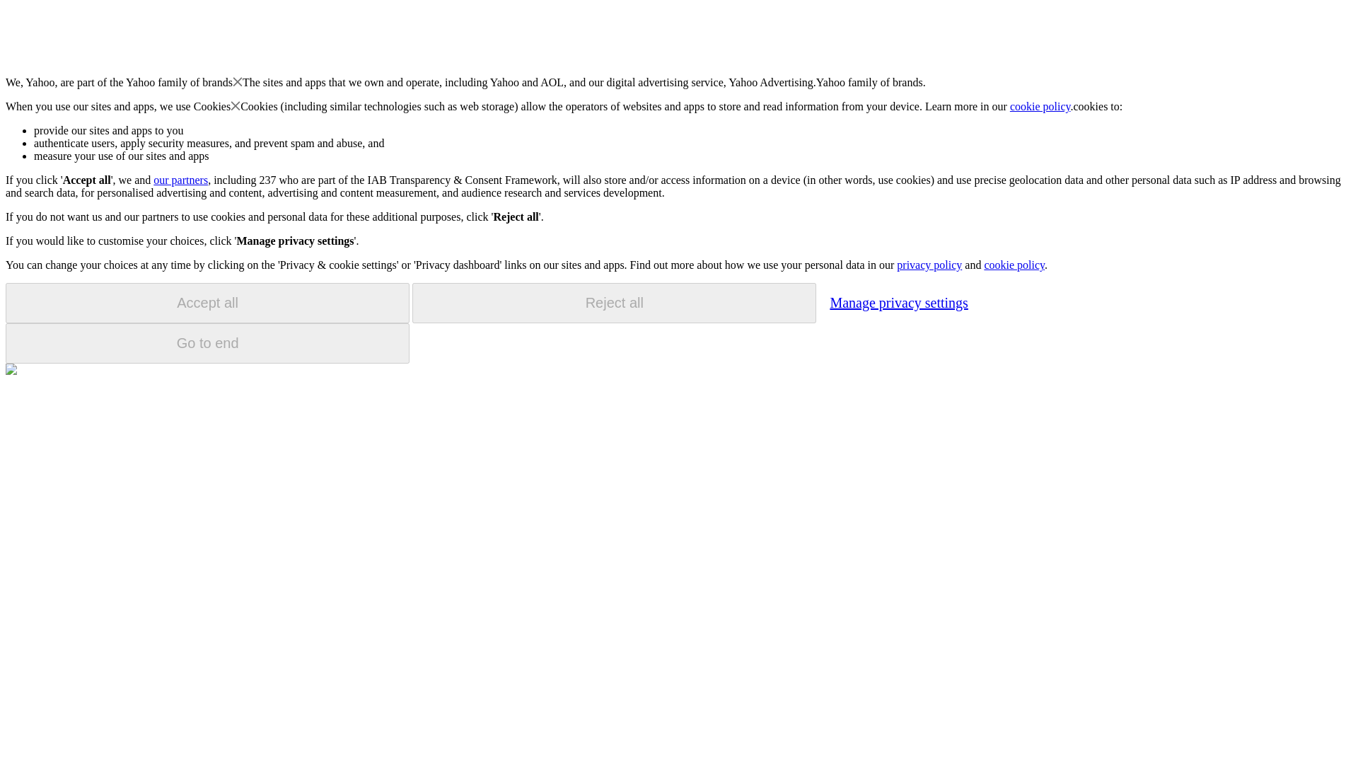  Describe the element at coordinates (929, 265) in the screenshot. I see `privacy policy` at that location.